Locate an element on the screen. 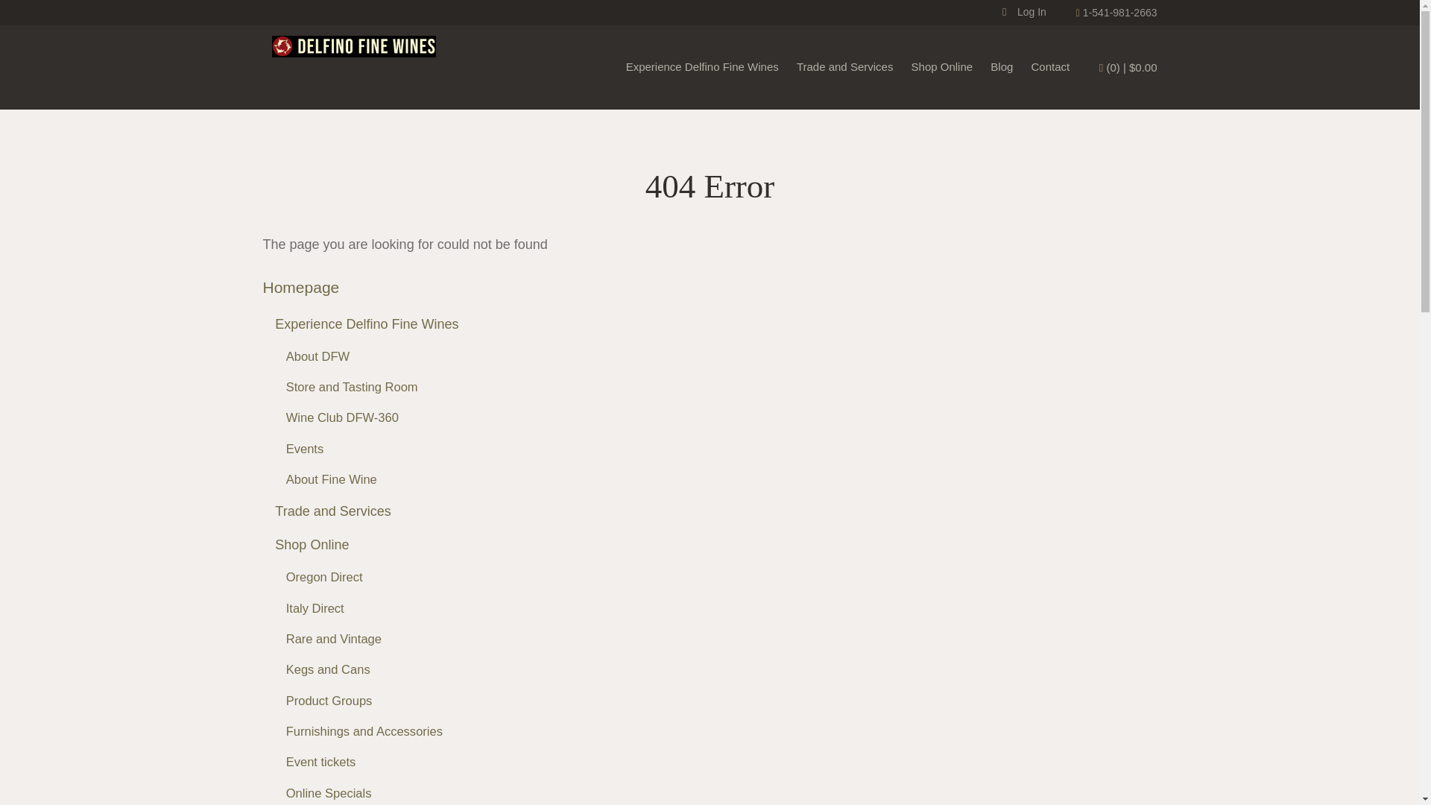 The image size is (1431, 805). Log In is located at coordinates (1024, 11).